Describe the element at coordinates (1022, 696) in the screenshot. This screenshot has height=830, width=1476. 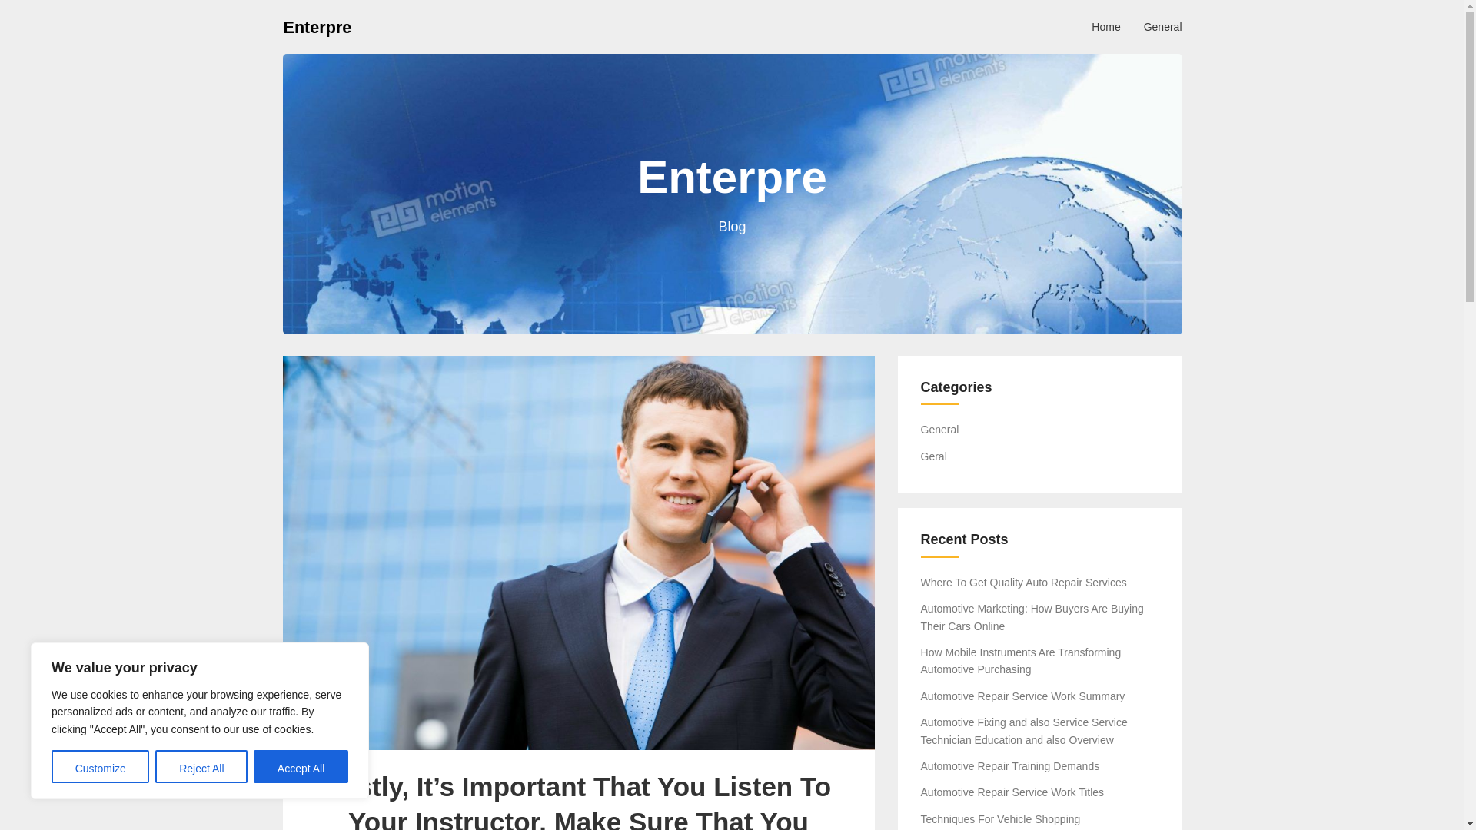
I see `Automotive Repair Service Work Summary` at that location.